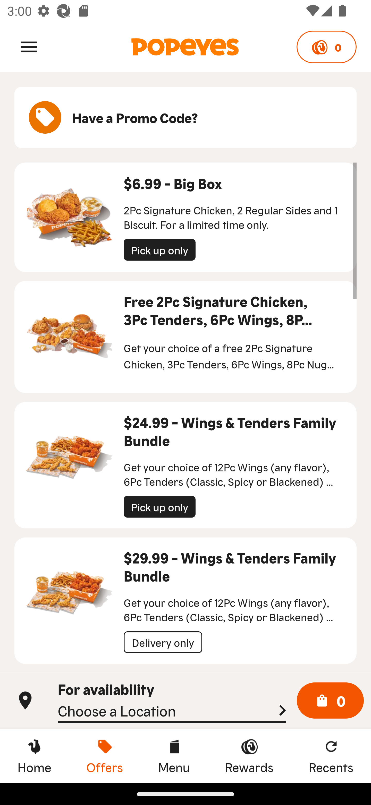  Describe the element at coordinates (249, 756) in the screenshot. I see `Rewards Rewards Rewards` at that location.